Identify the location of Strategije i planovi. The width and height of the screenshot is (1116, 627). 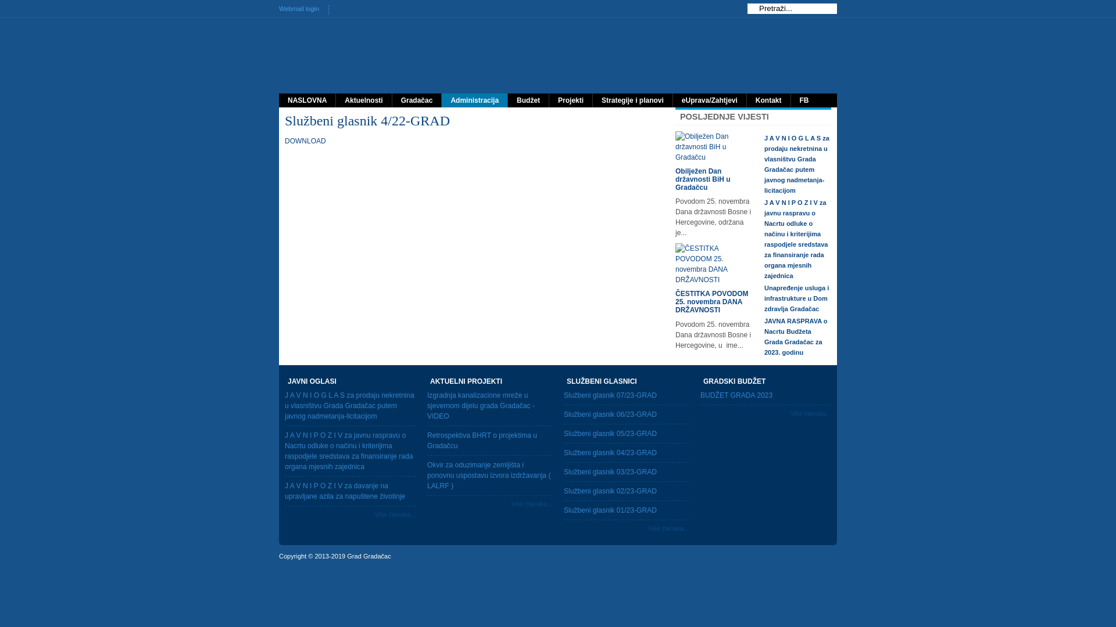
(632, 100).